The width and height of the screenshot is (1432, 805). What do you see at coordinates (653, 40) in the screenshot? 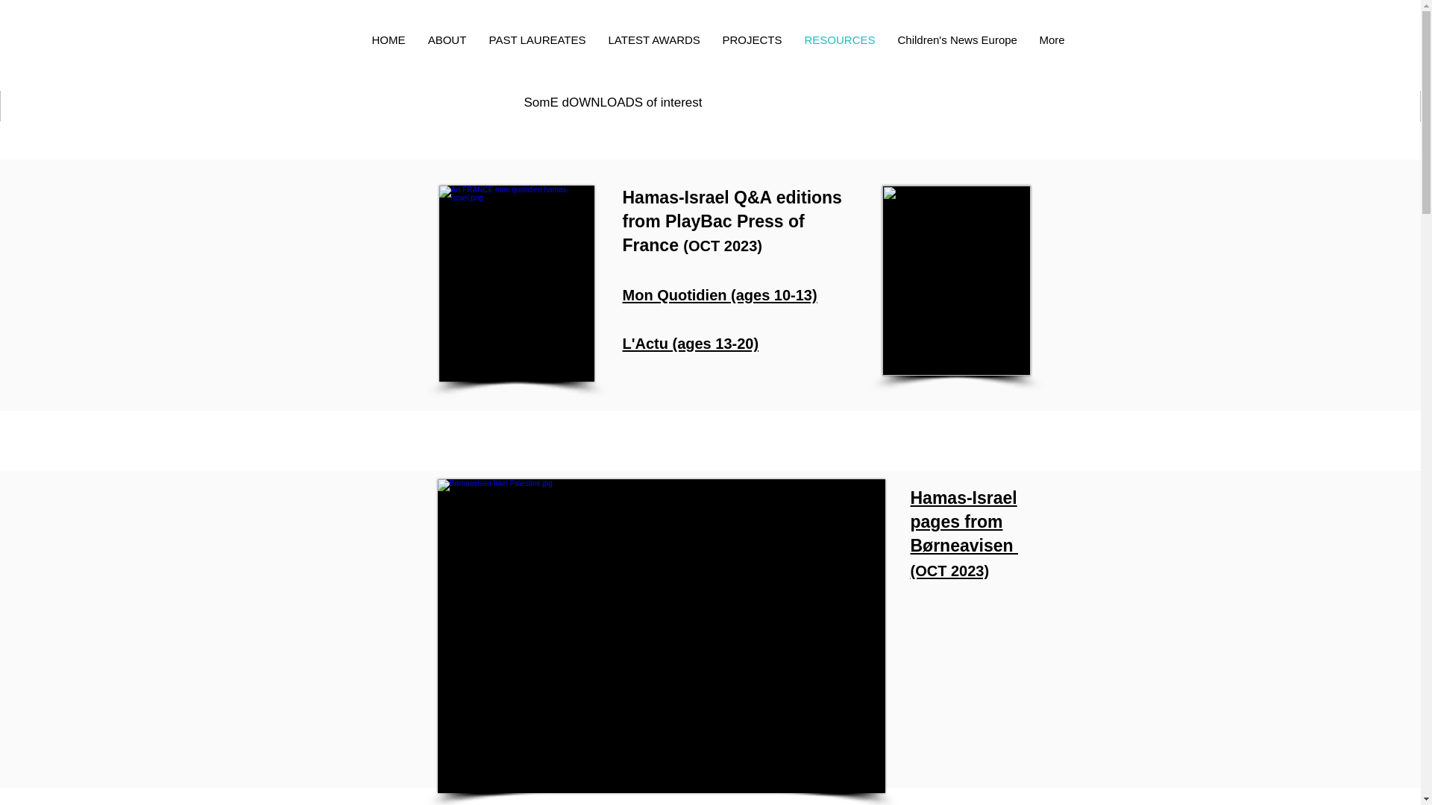
I see `LATEST AWARDS` at bounding box center [653, 40].